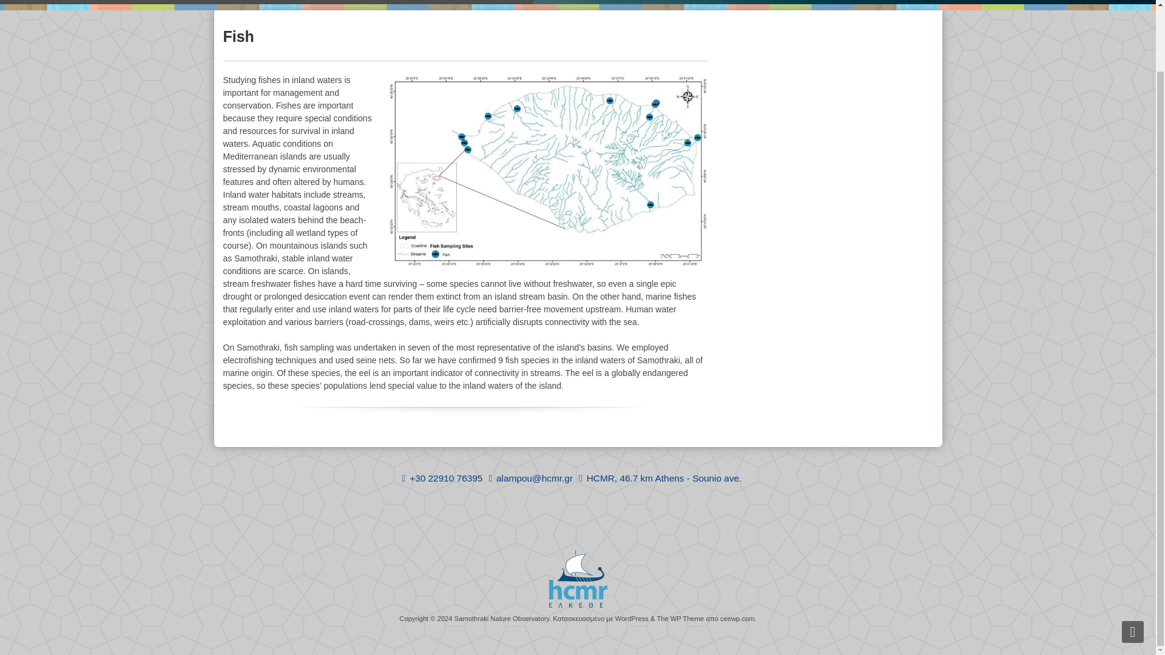  I want to click on Home, so click(21, 2).